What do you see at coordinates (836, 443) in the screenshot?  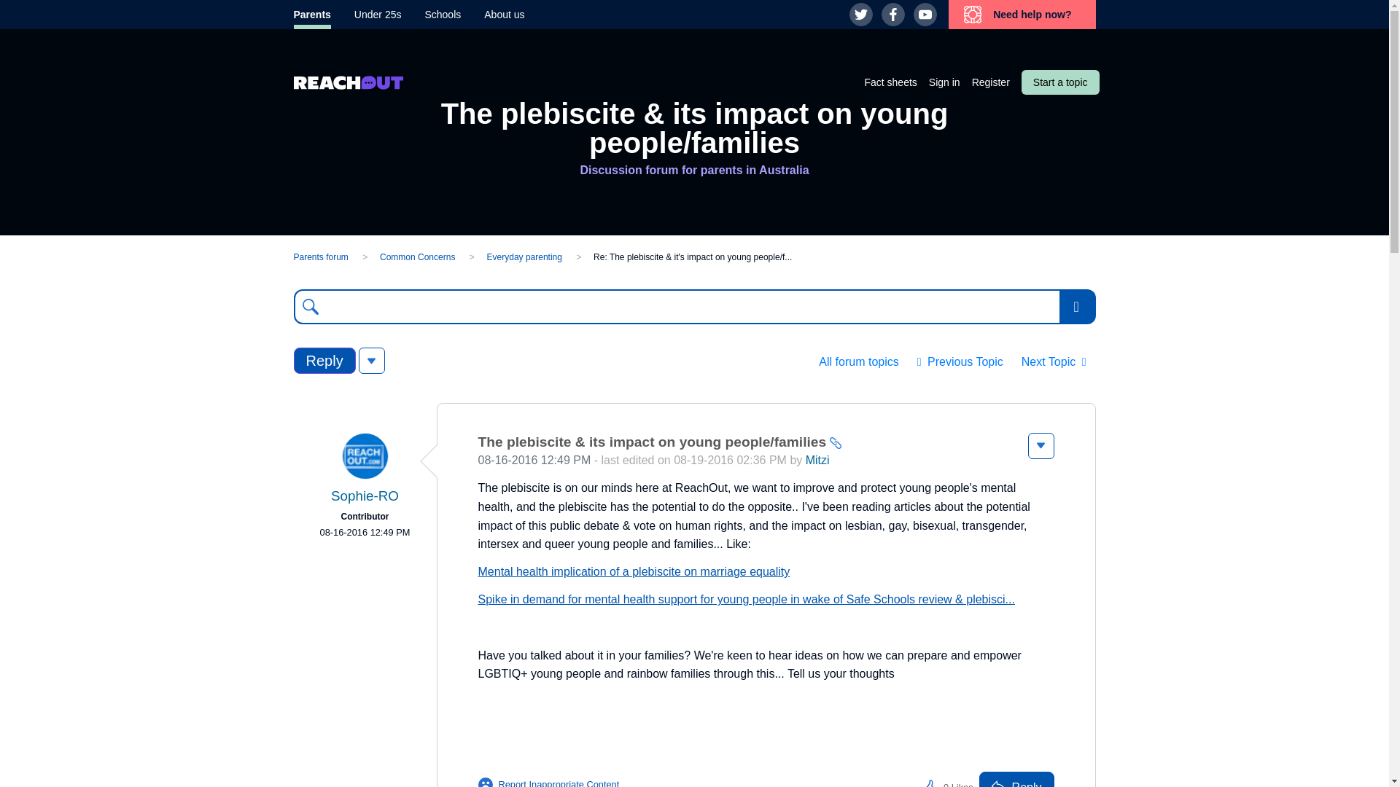 I see `Contains a hyperlink` at bounding box center [836, 443].